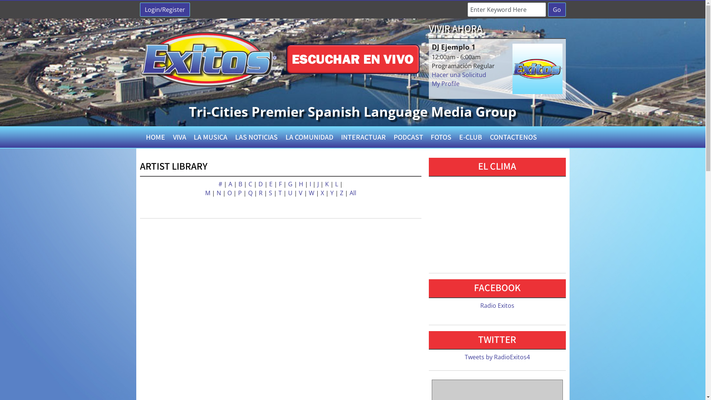 The image size is (711, 400). Describe the element at coordinates (497, 260) in the screenshot. I see `The latest weather for kennewick` at that location.